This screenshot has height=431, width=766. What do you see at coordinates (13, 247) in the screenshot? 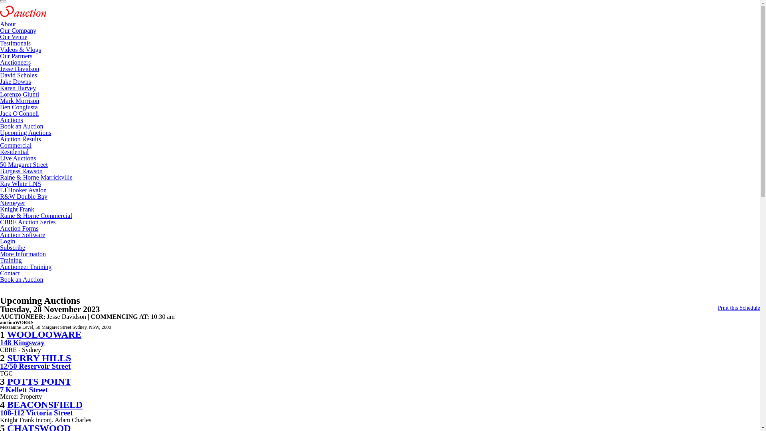
I see `Subscribe` at bounding box center [13, 247].